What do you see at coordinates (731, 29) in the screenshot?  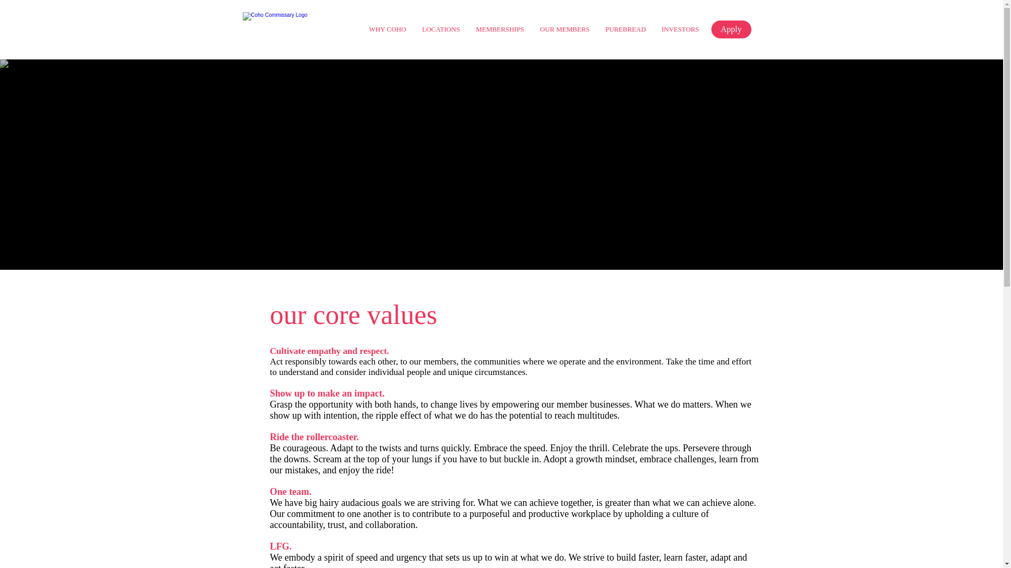 I see `Apply` at bounding box center [731, 29].